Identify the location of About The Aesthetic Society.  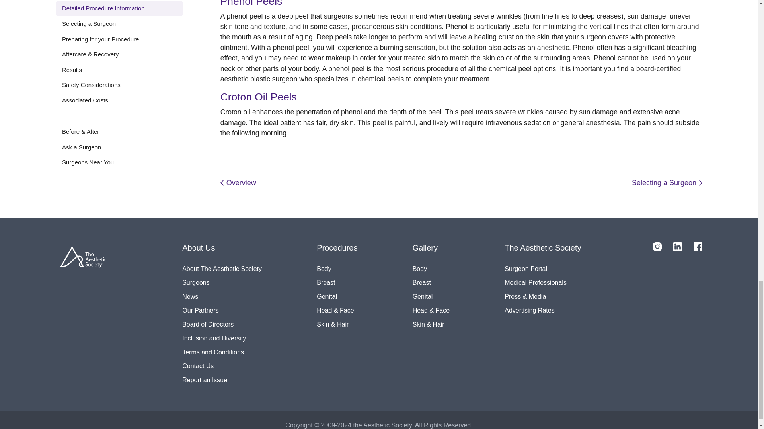
(222, 268).